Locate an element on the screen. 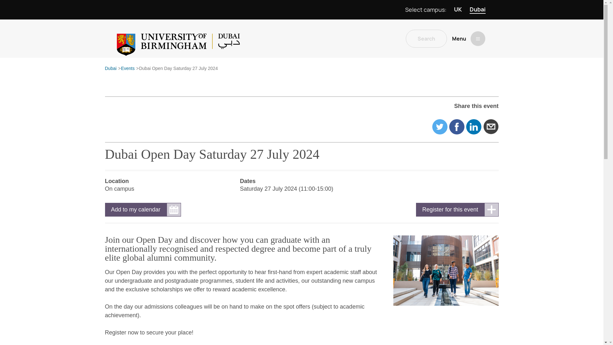 The height and width of the screenshot is (345, 613). Share in LinkedIn is located at coordinates (473, 126).